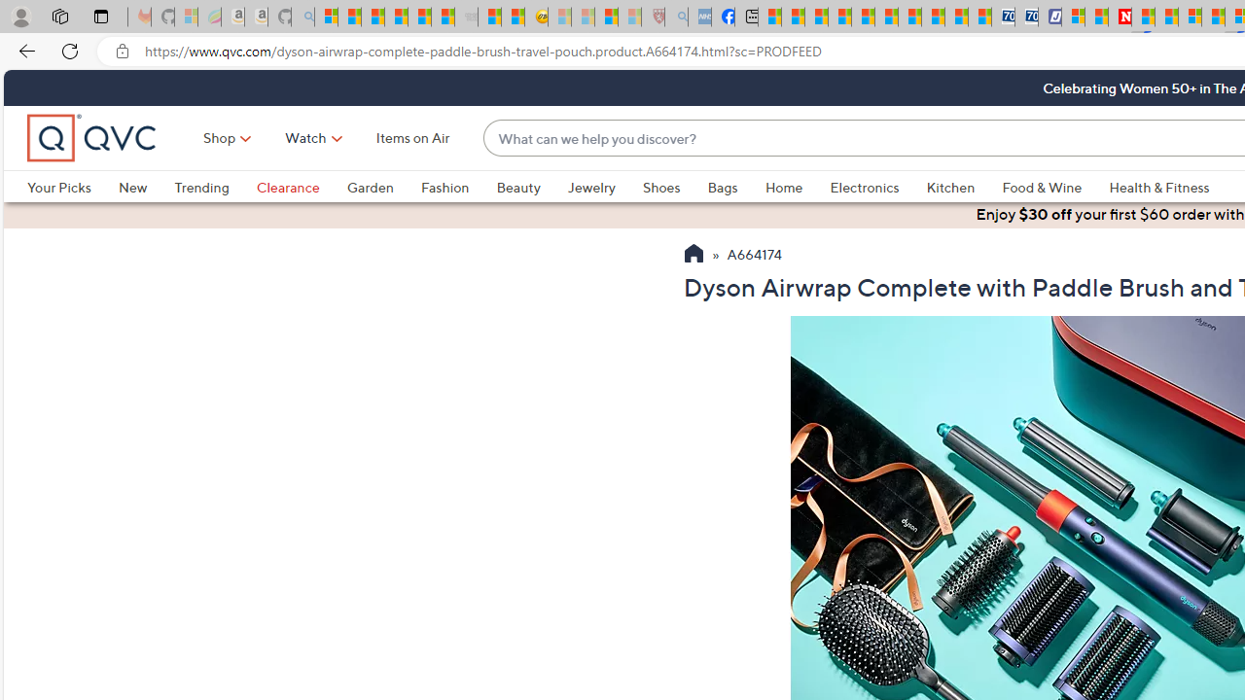 The image size is (1245, 700). I want to click on Shoes, so click(661, 187).